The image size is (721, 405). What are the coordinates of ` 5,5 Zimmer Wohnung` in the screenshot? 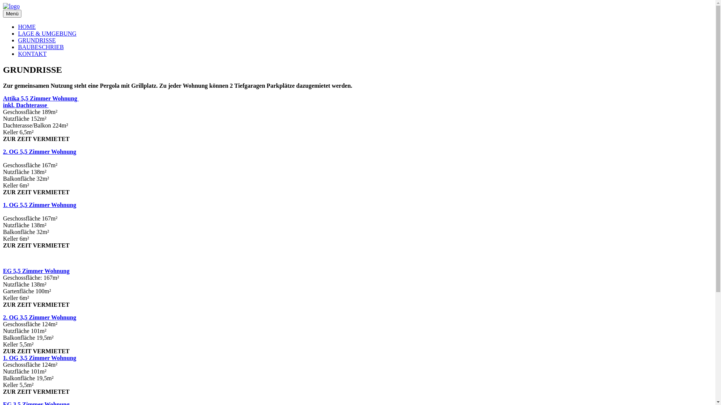 It's located at (55, 155).